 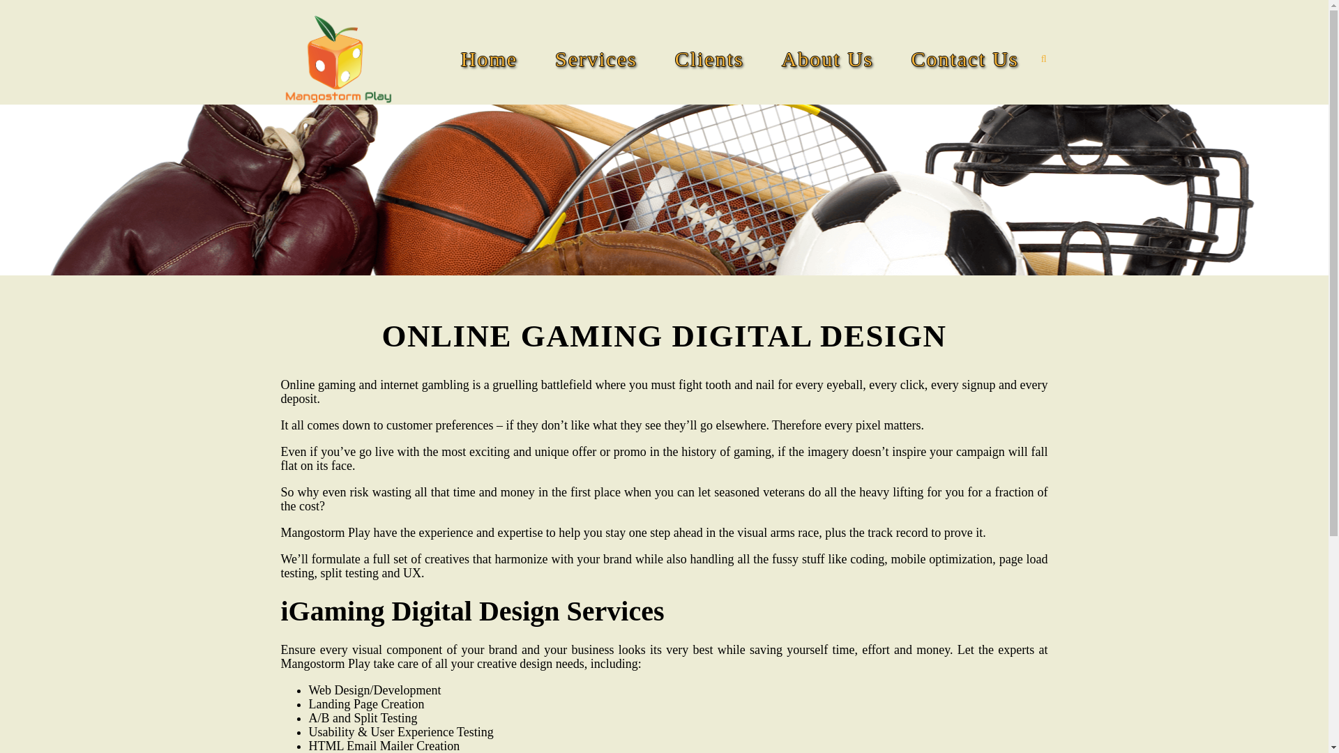 What do you see at coordinates (919, 103) in the screenshot?
I see `Services` at bounding box center [919, 103].